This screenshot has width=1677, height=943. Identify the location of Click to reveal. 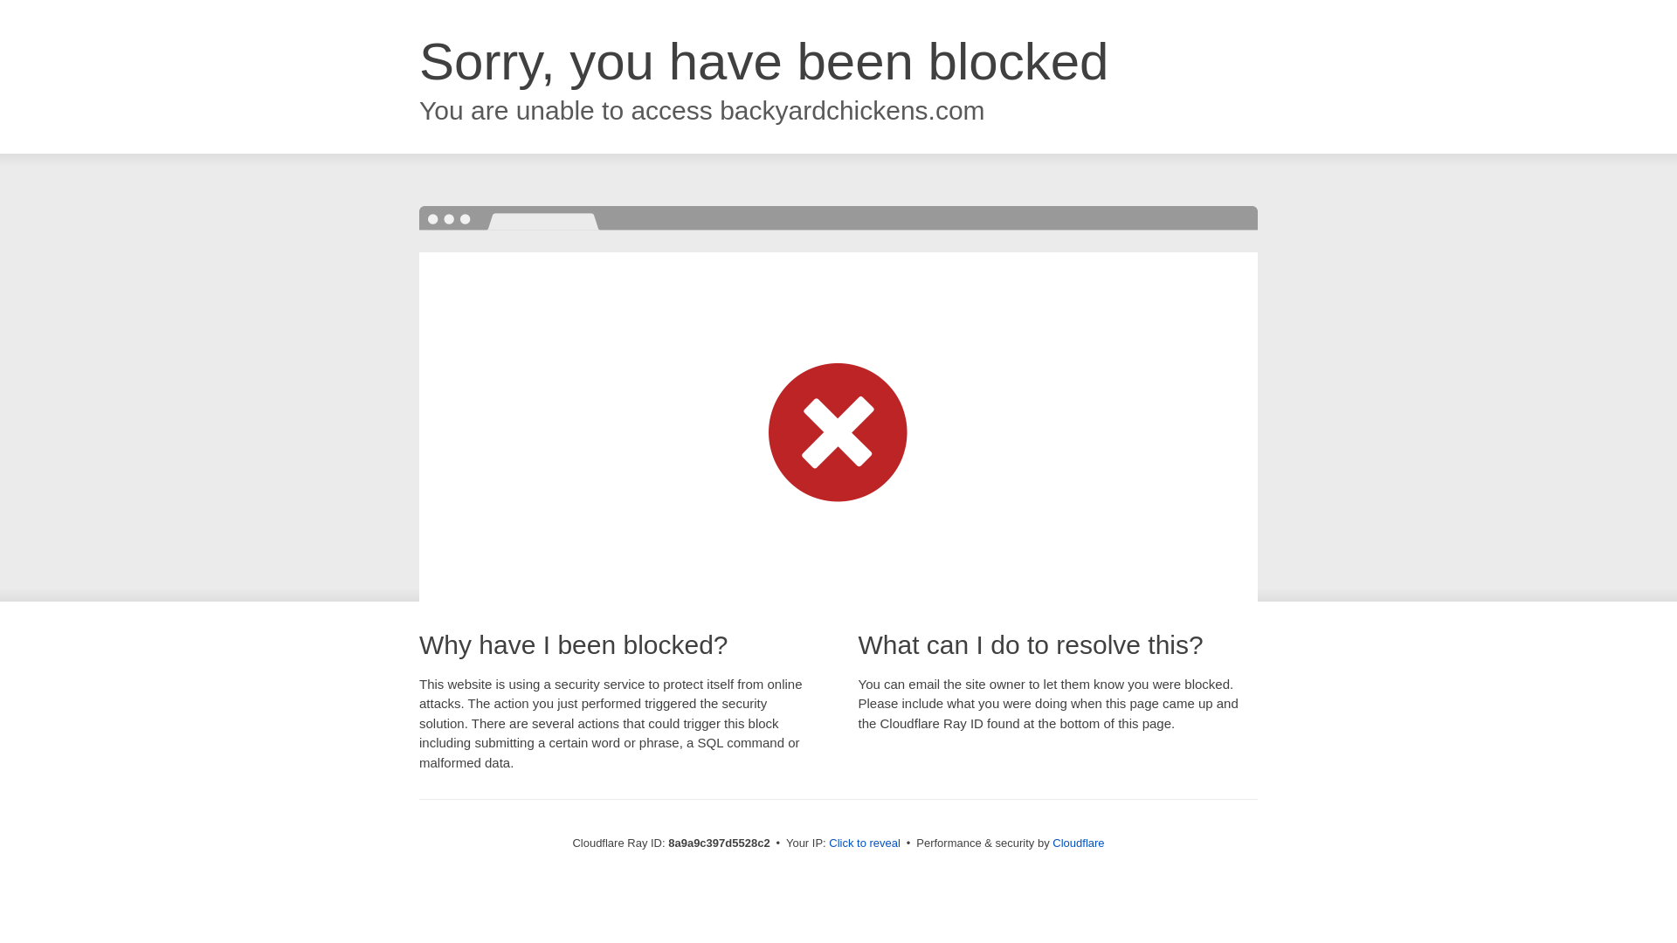
(865, 843).